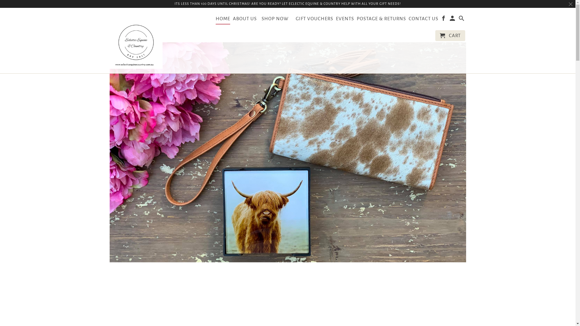 Image resolution: width=580 pixels, height=326 pixels. Describe the element at coordinates (314, 20) in the screenshot. I see `GIFT VOUCHERS` at that location.